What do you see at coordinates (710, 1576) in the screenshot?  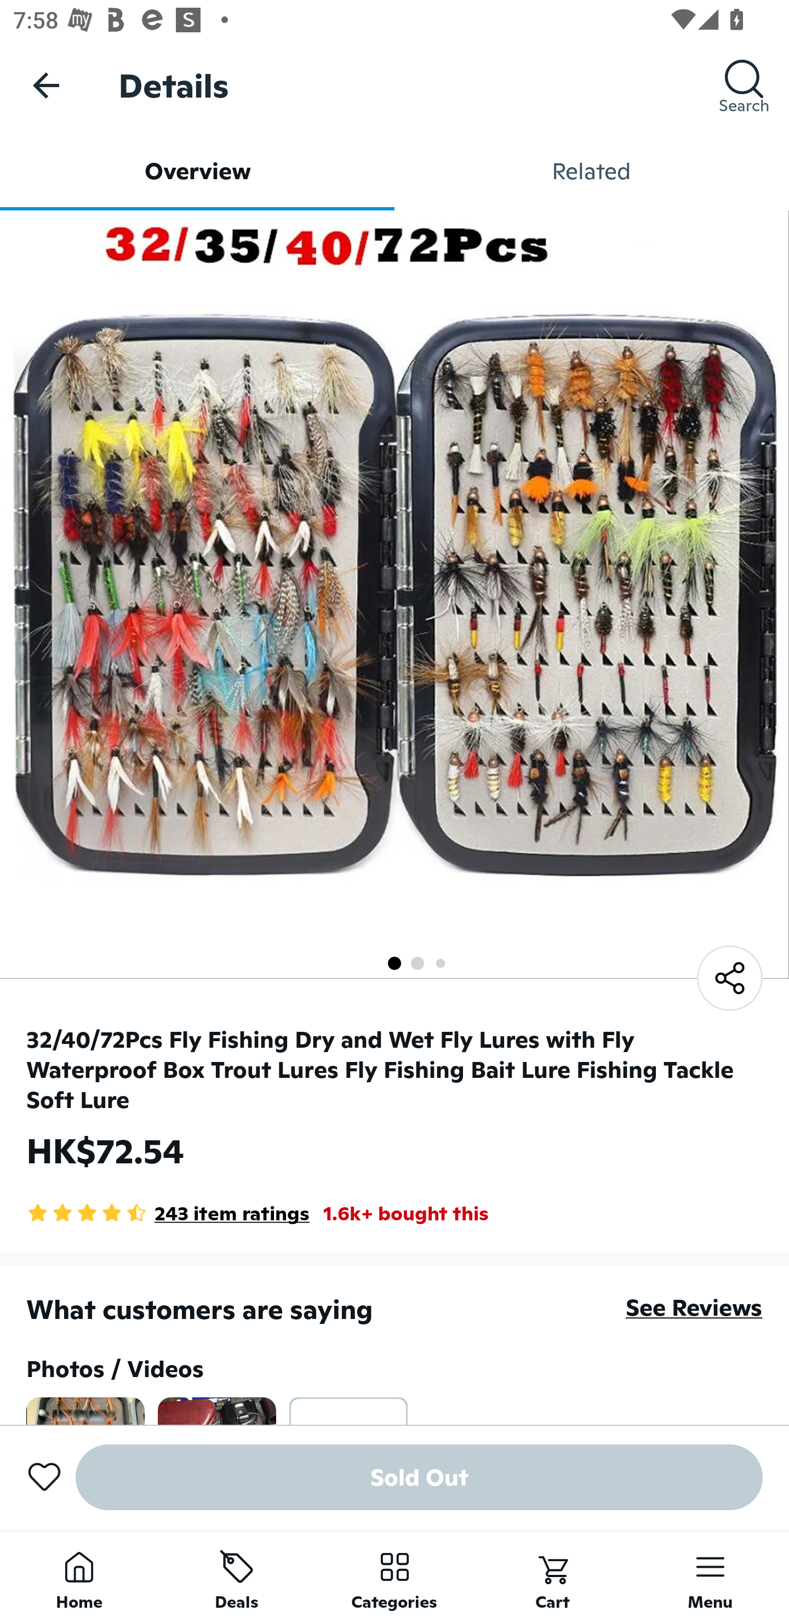 I see `Menu` at bounding box center [710, 1576].